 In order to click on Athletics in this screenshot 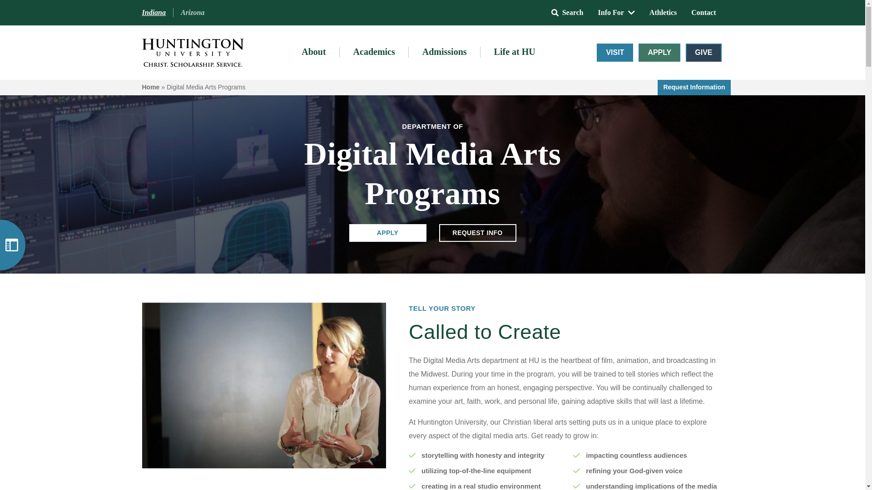, I will do `click(663, 12)`.